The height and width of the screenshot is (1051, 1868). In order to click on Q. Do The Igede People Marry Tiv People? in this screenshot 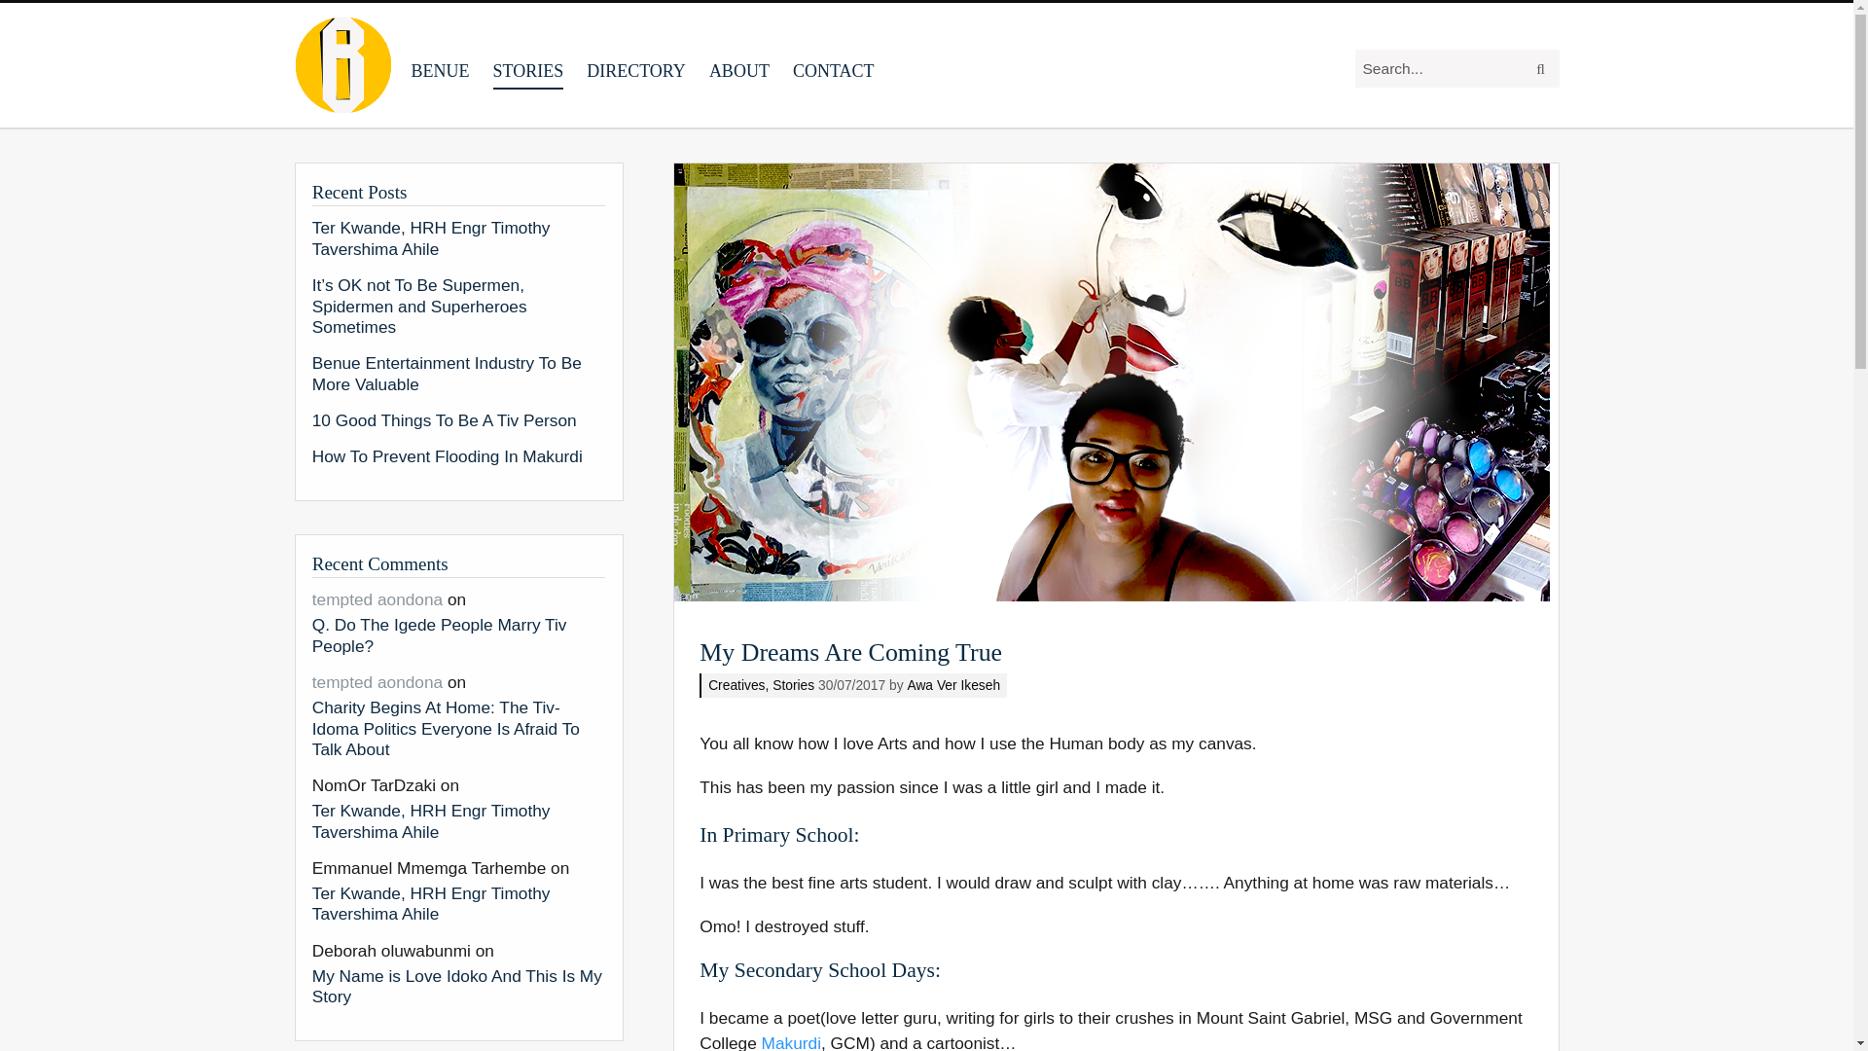, I will do `click(458, 634)`.